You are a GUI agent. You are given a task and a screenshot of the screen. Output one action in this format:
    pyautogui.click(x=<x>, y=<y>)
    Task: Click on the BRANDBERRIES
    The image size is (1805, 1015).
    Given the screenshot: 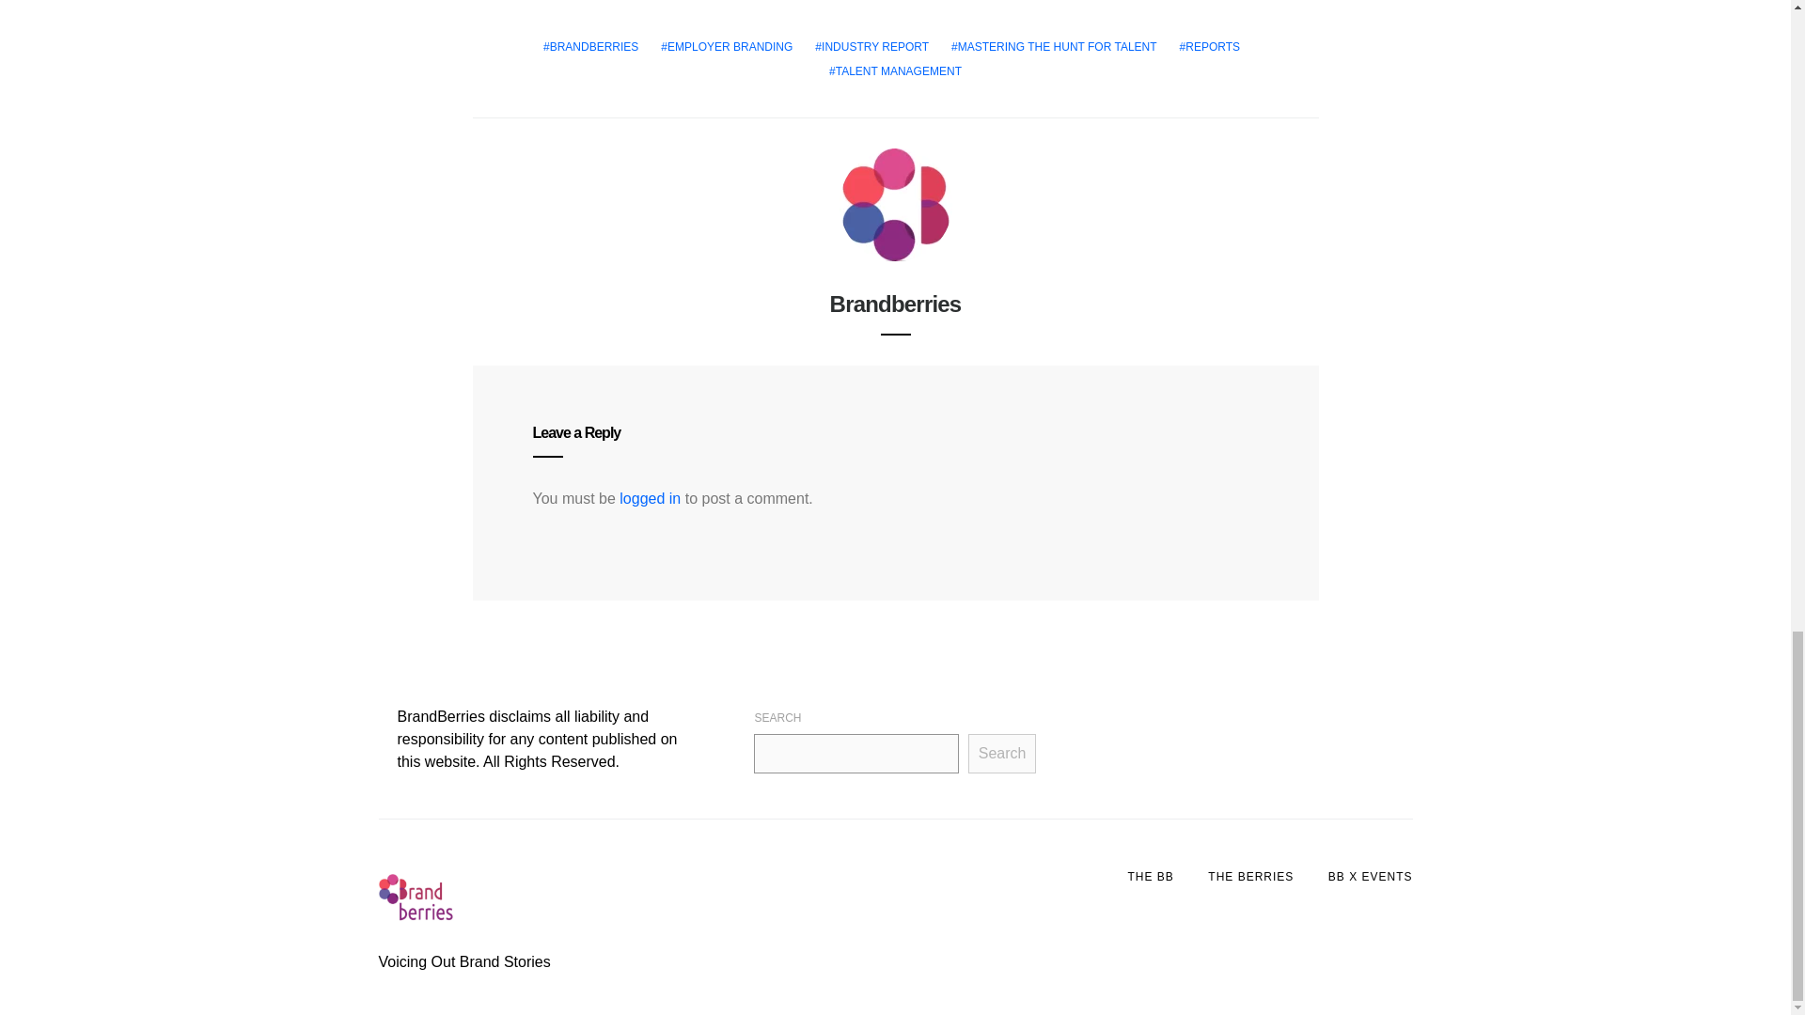 What is the action you would take?
    pyautogui.click(x=590, y=47)
    